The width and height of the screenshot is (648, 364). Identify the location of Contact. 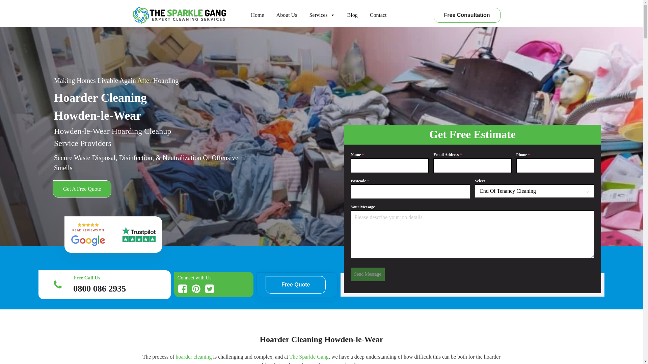
(378, 15).